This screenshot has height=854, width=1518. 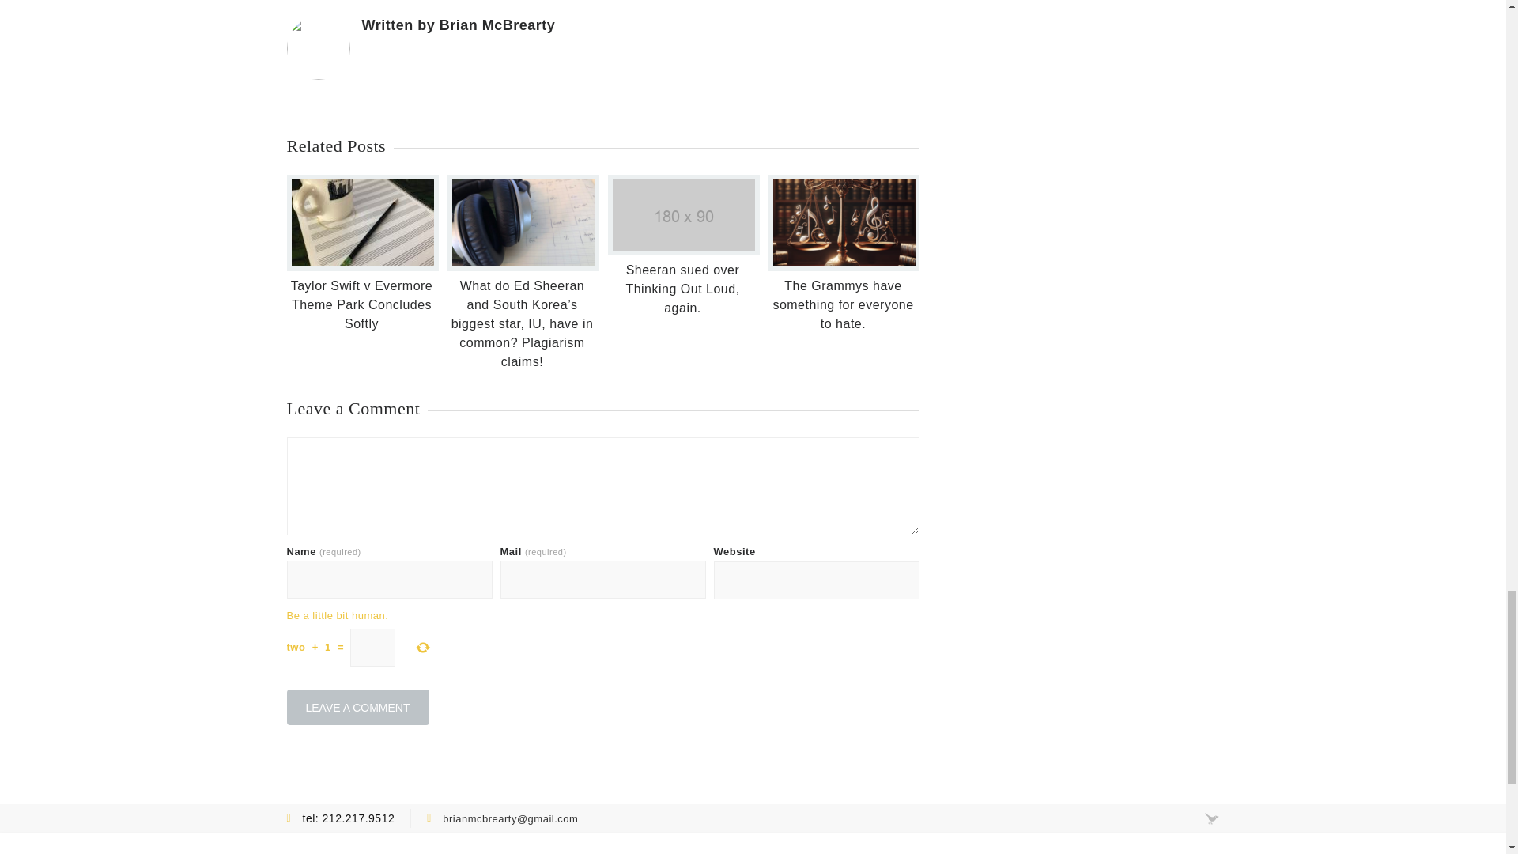 What do you see at coordinates (362, 304) in the screenshot?
I see `Taylor Swift v Evermore Theme Park Concludes Softly` at bounding box center [362, 304].